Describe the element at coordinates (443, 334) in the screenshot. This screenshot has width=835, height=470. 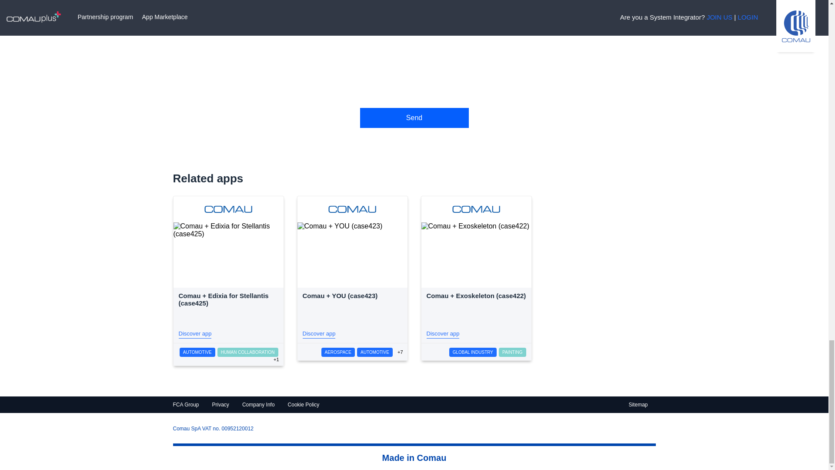
I see `Discover app` at that location.